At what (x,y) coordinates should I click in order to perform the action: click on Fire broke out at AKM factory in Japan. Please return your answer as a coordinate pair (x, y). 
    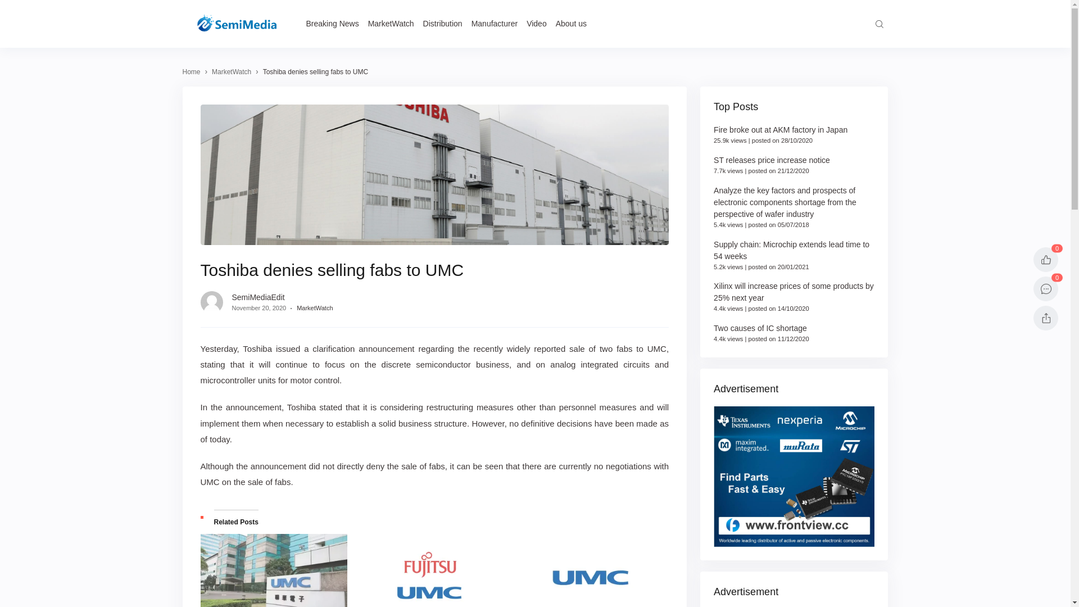
    Looking at the image, I should click on (781, 130).